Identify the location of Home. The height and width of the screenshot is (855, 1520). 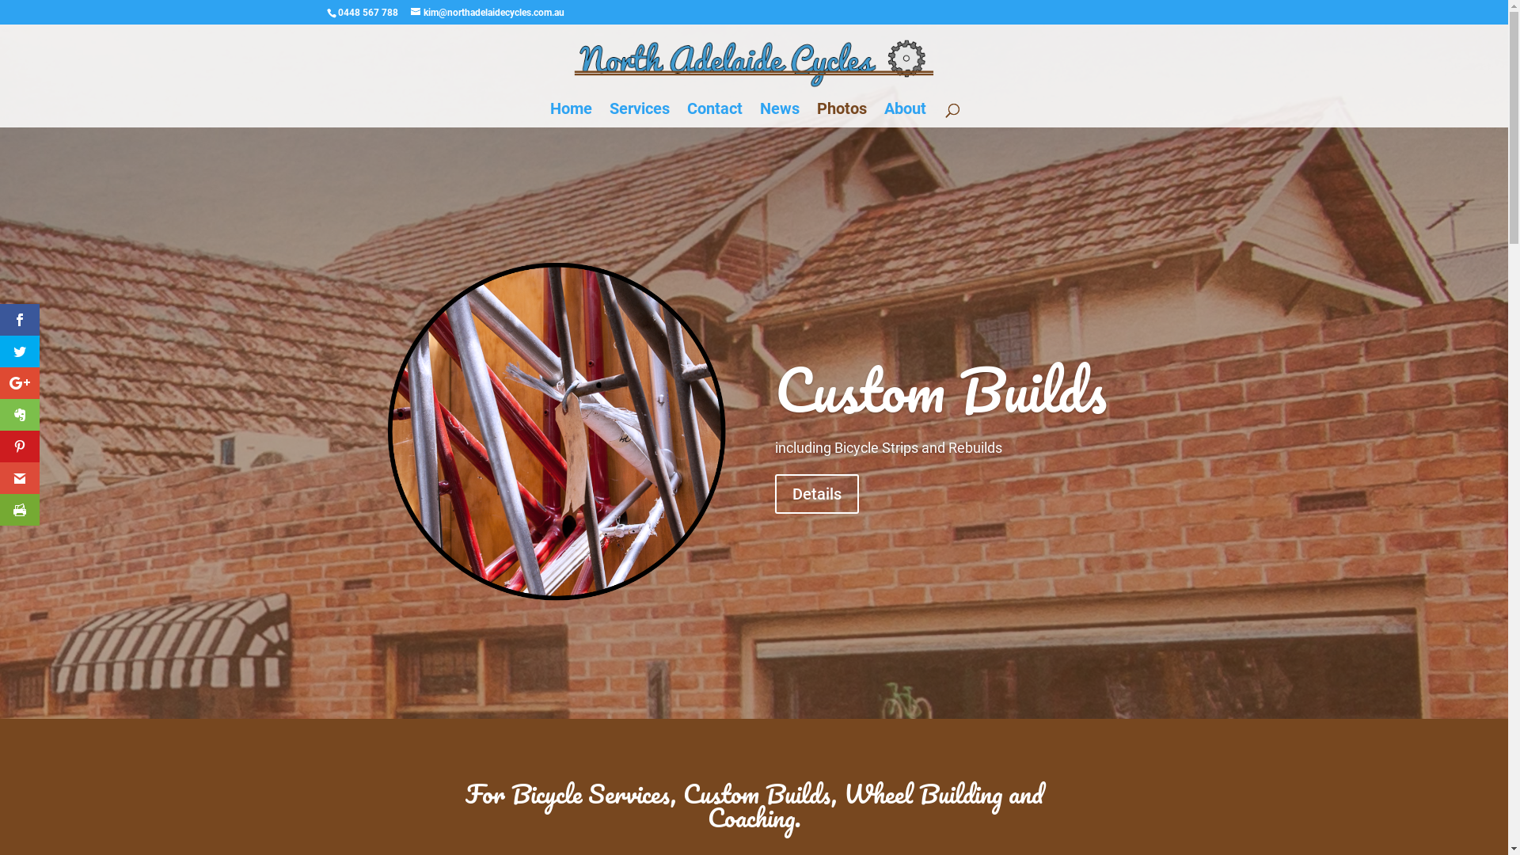
(572, 116).